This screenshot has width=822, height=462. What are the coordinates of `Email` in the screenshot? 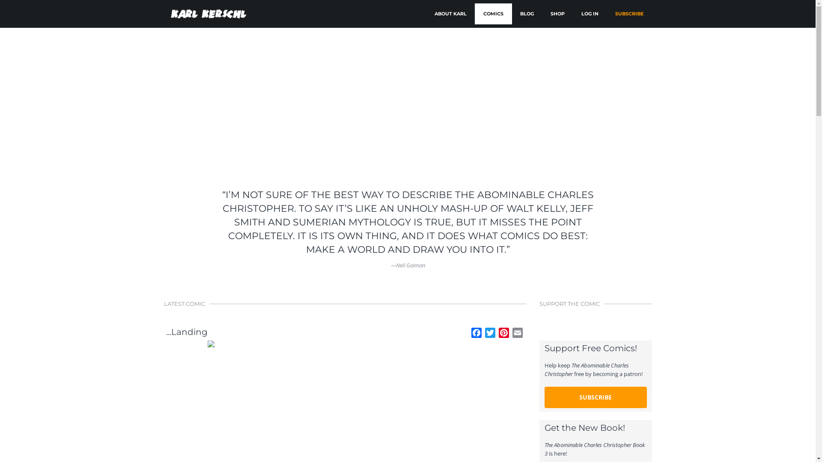 It's located at (518, 334).